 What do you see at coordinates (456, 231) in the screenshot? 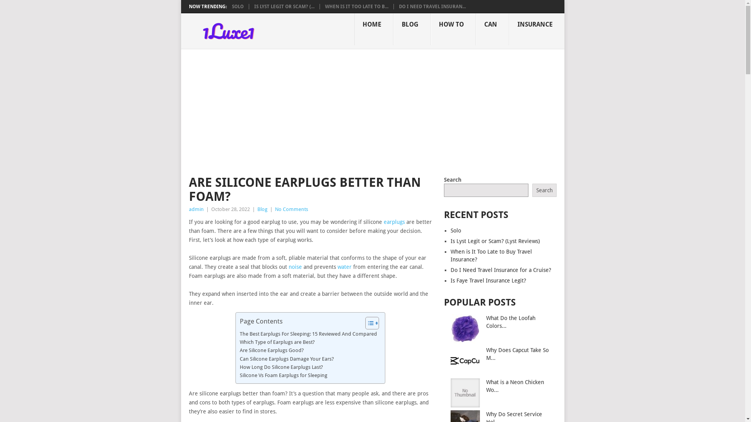
I see `Solo` at bounding box center [456, 231].